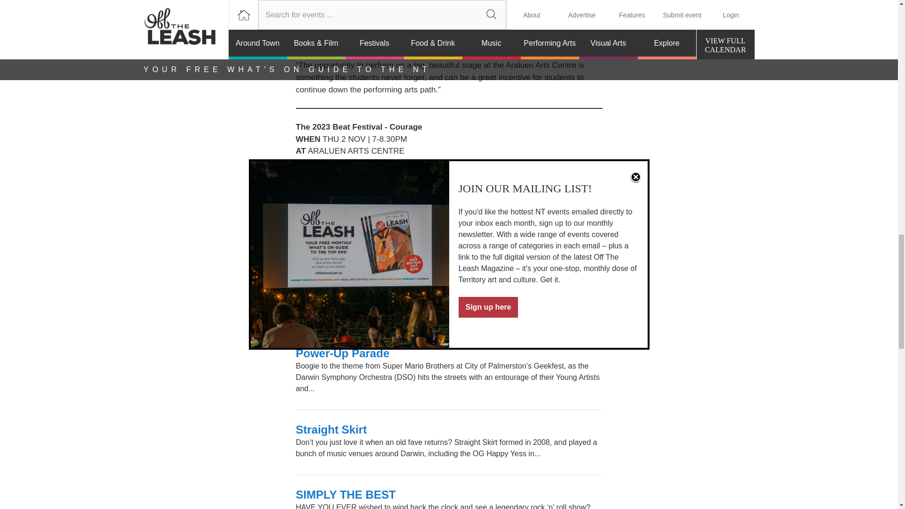  I want to click on SIMPLY THE BEST, so click(346, 494).